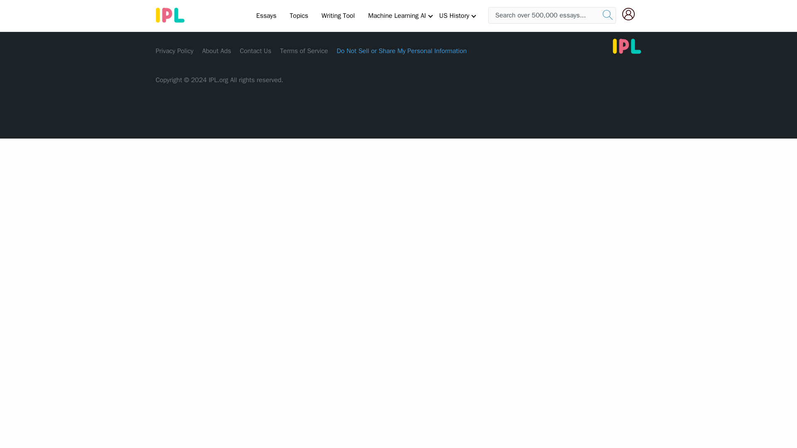  Describe the element at coordinates (397, 15) in the screenshot. I see `Machine Learning AI` at that location.